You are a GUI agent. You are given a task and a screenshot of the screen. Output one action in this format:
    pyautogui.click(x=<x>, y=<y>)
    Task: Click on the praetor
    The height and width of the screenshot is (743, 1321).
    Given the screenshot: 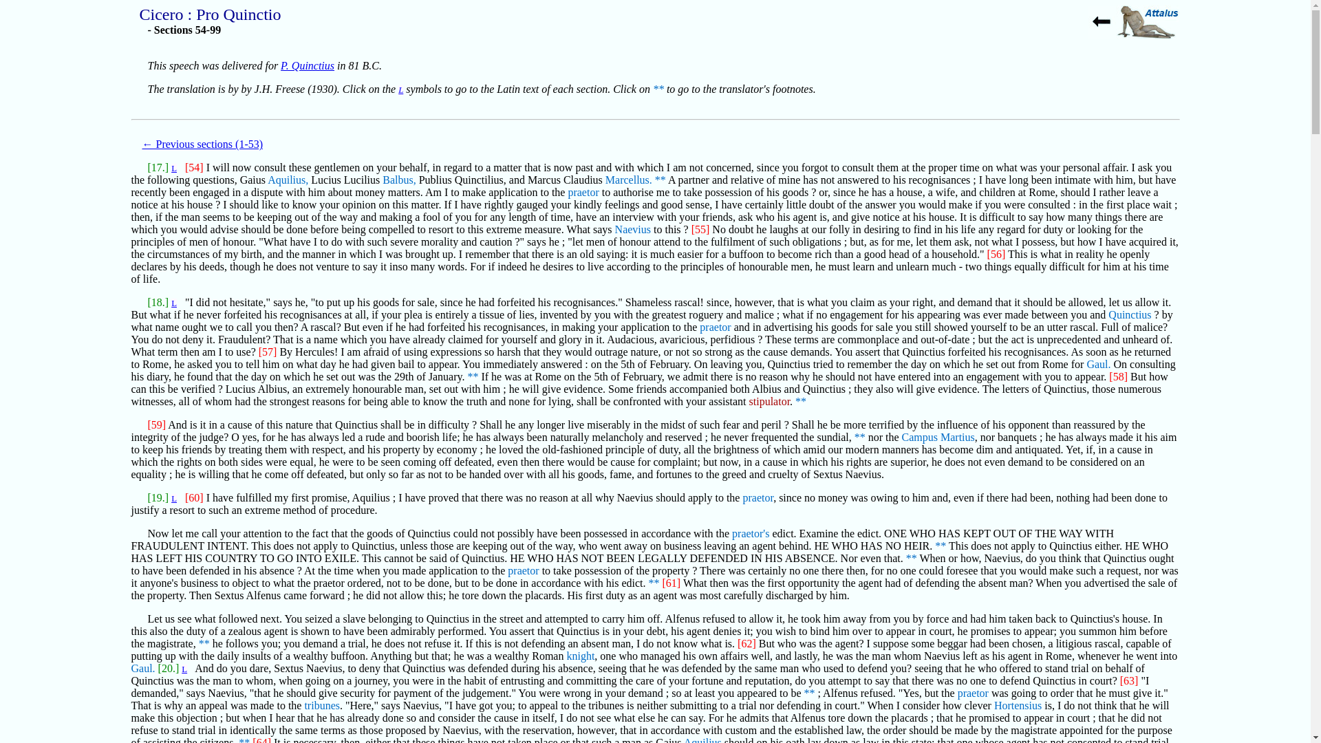 What is the action you would take?
    pyautogui.click(x=715, y=326)
    